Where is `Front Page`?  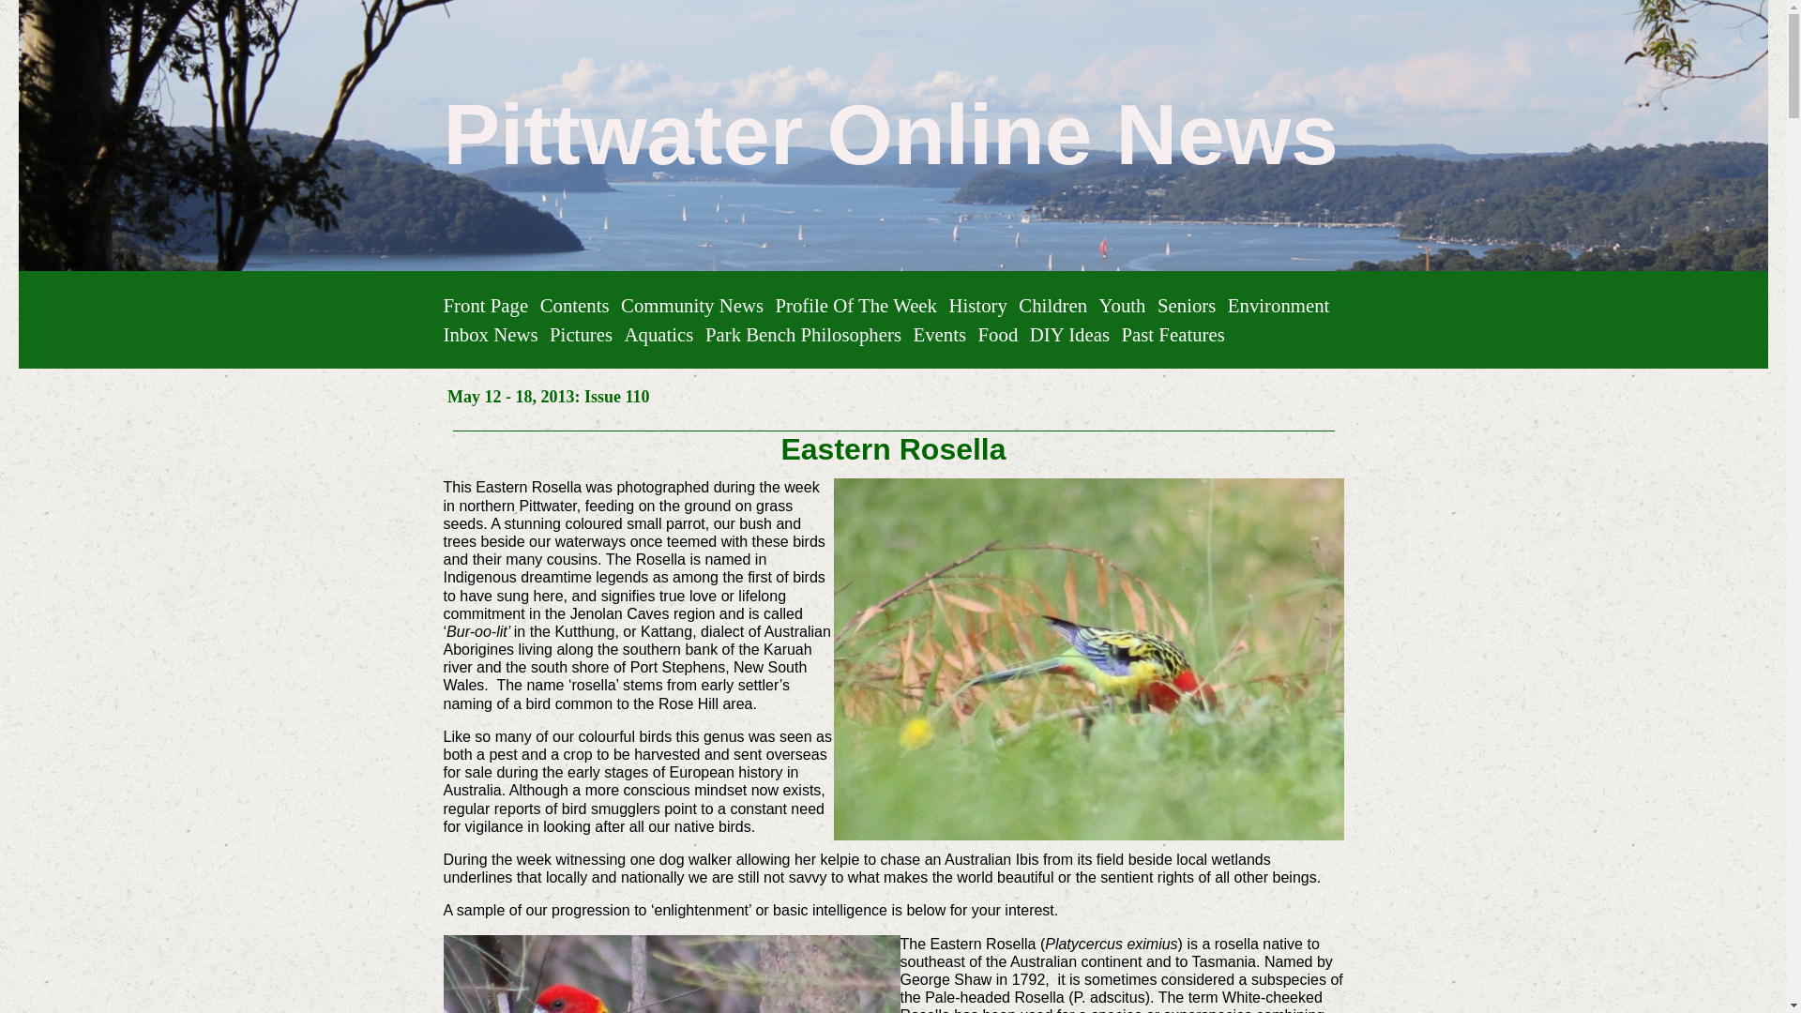 Front Page is located at coordinates (485, 305).